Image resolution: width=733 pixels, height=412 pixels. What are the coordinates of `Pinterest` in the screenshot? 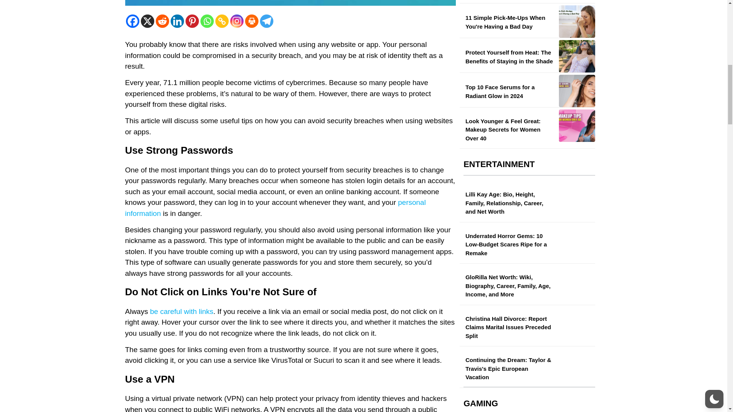 It's located at (192, 21).